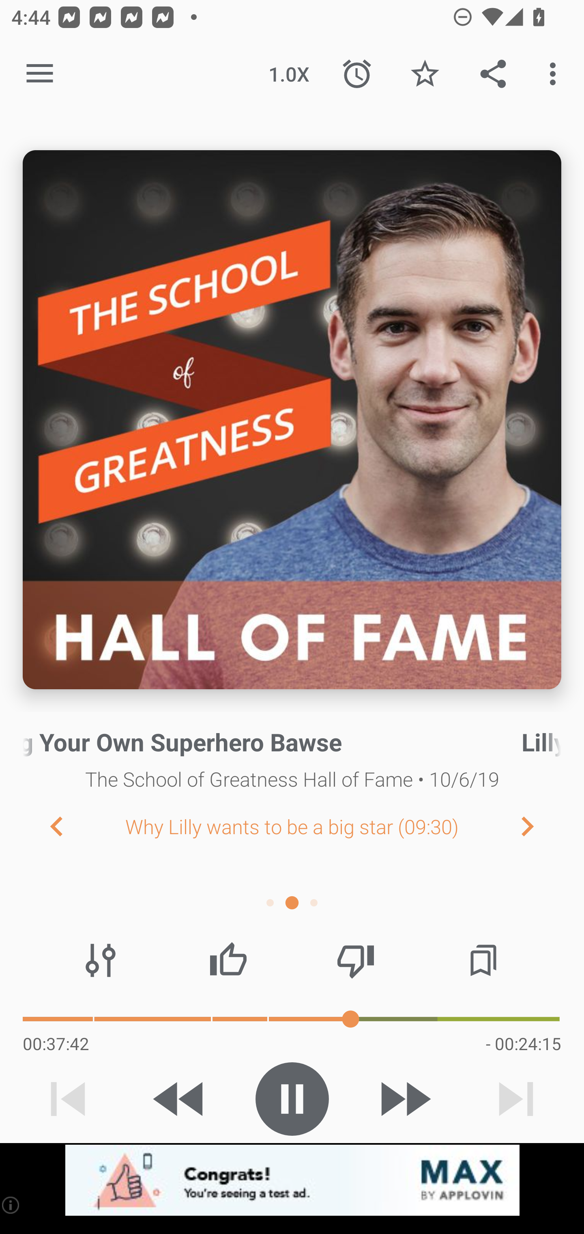 The image size is (584, 1234). Describe the element at coordinates (355, 960) in the screenshot. I see `Thumbs down` at that location.